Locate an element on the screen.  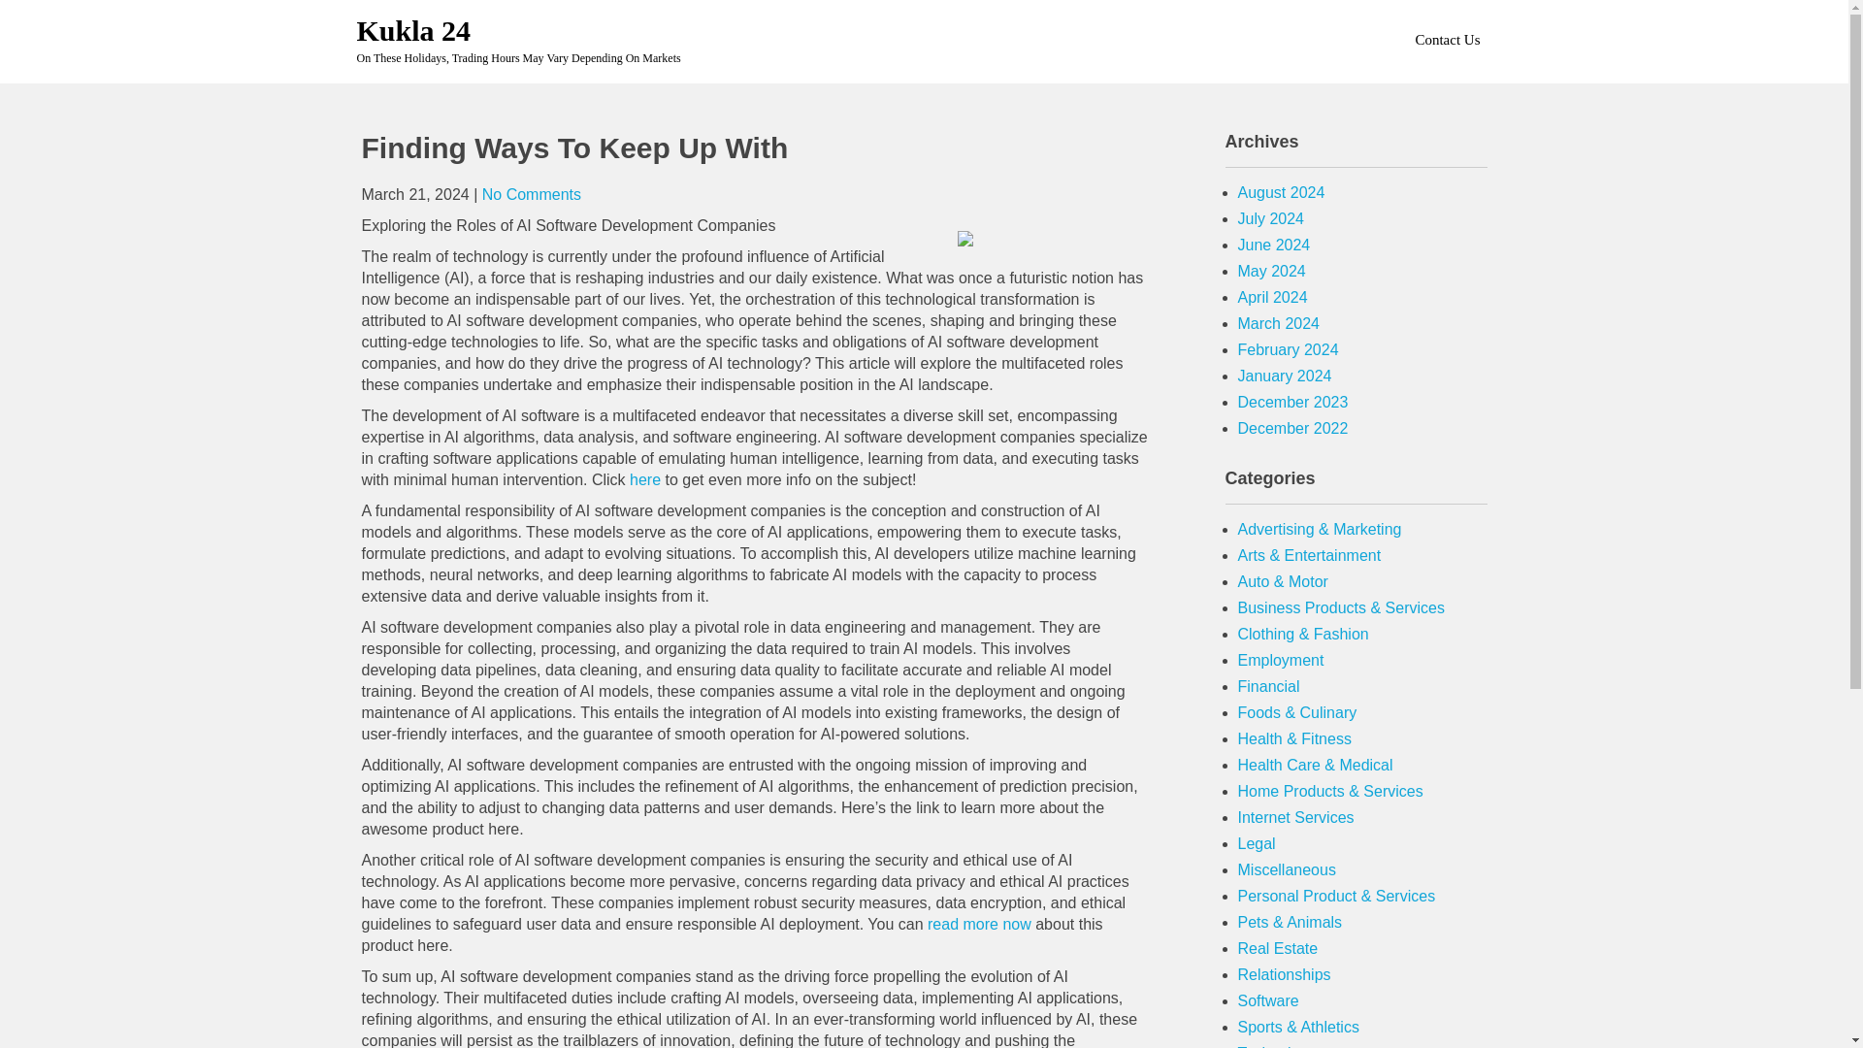
April 2024 is located at coordinates (1273, 297).